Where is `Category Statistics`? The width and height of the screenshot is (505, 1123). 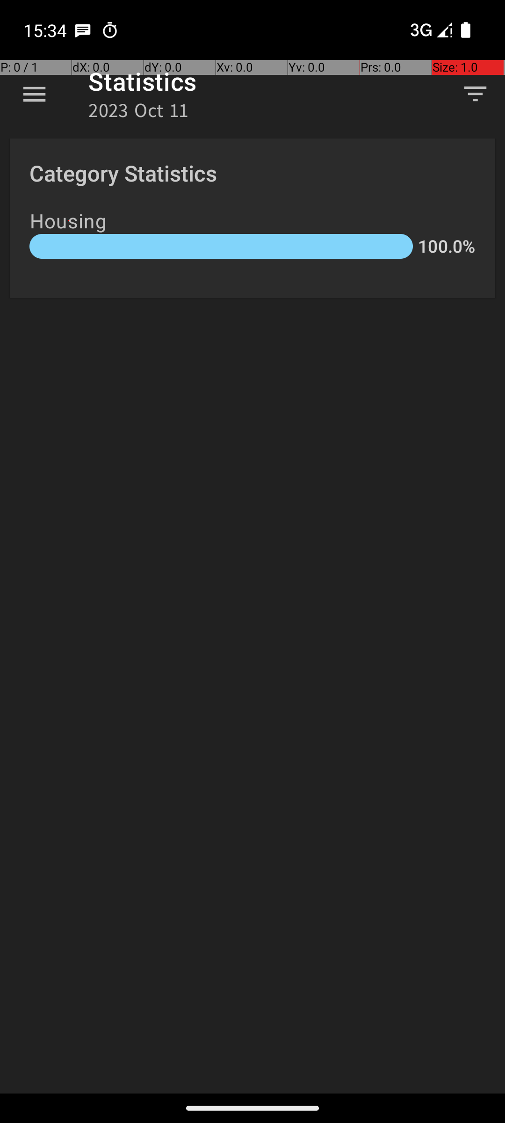 Category Statistics is located at coordinates (123, 173).